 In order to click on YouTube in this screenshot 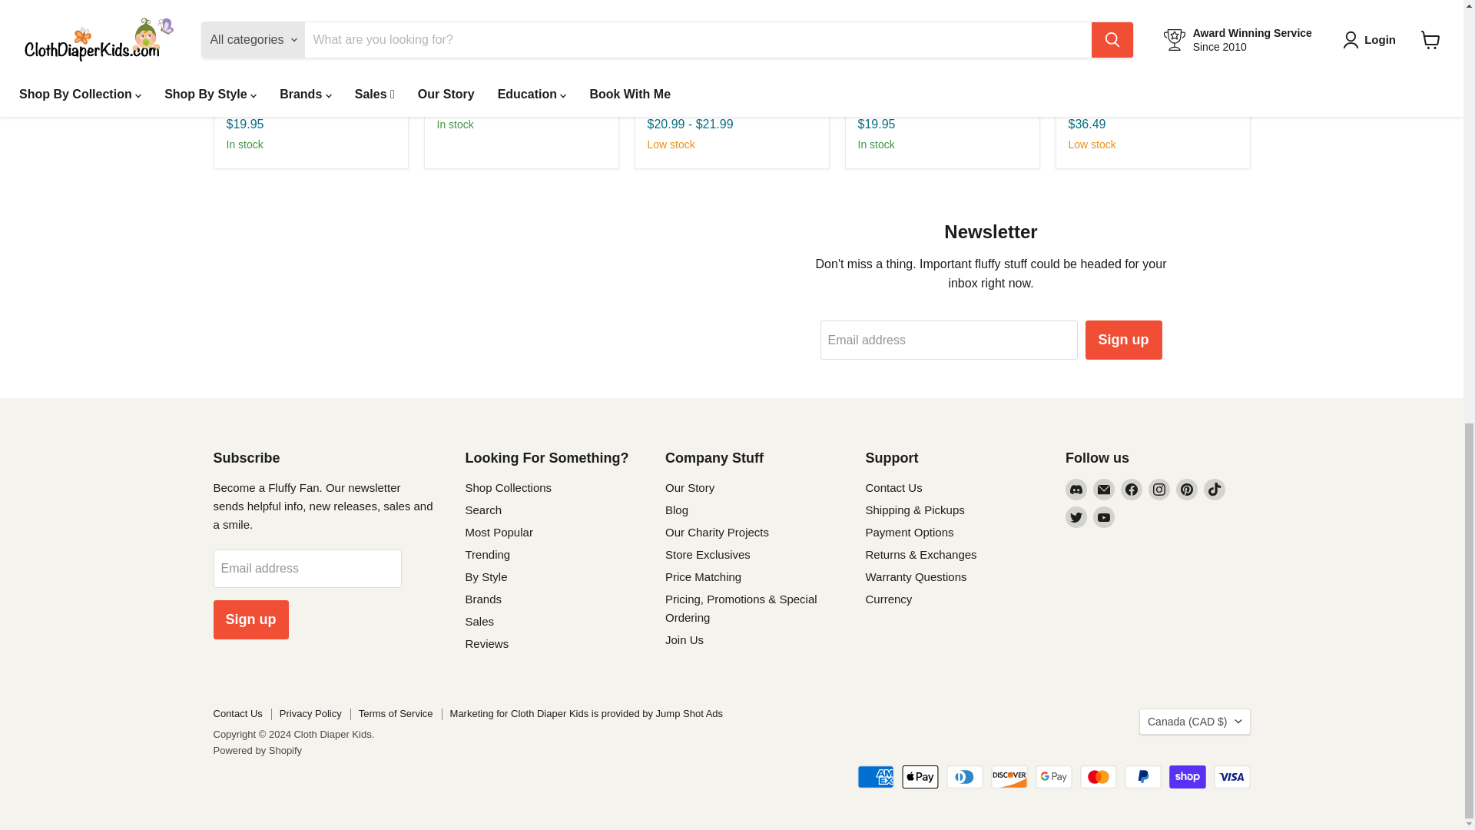, I will do `click(1103, 516)`.